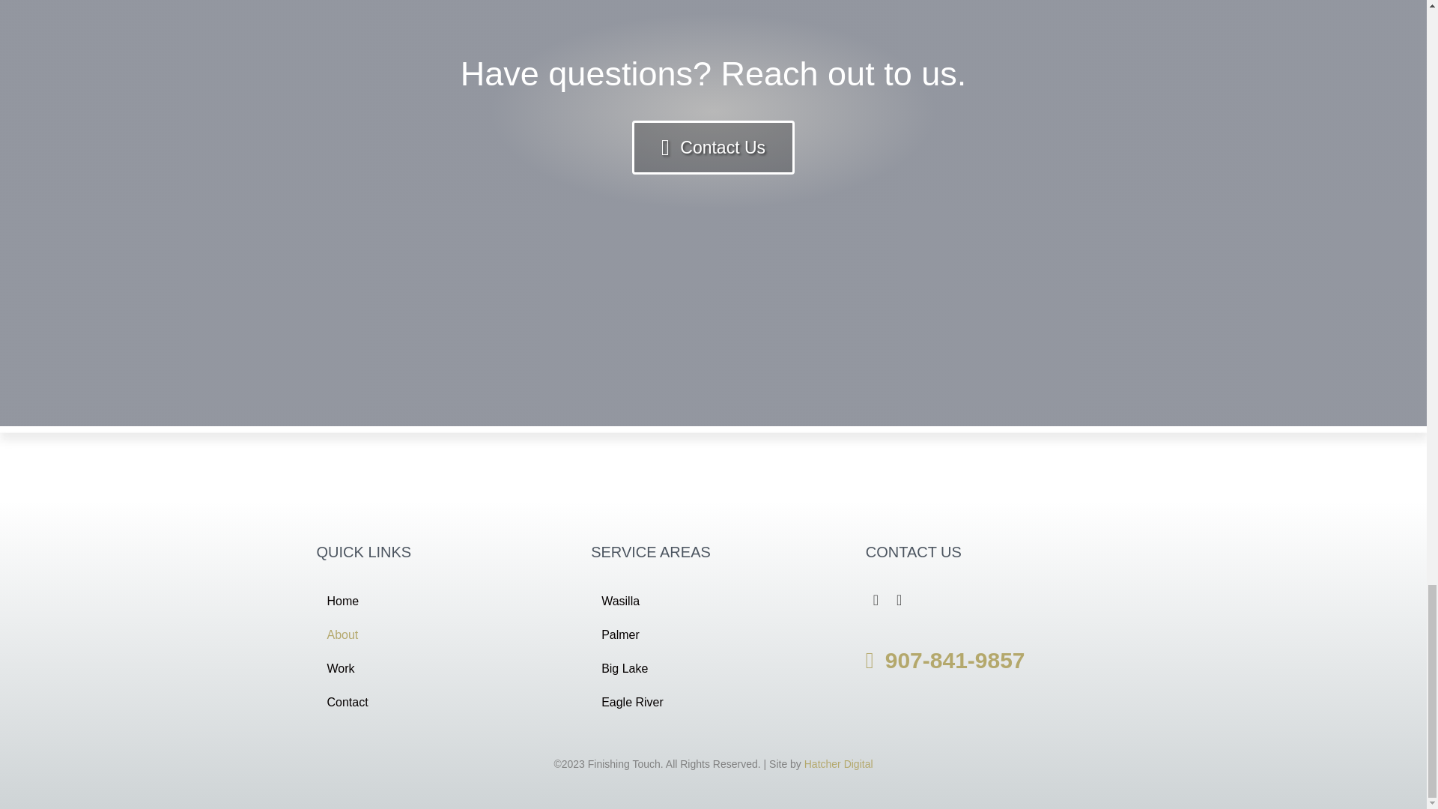 The width and height of the screenshot is (1438, 809). What do you see at coordinates (713, 601) in the screenshot?
I see `Wasilla` at bounding box center [713, 601].